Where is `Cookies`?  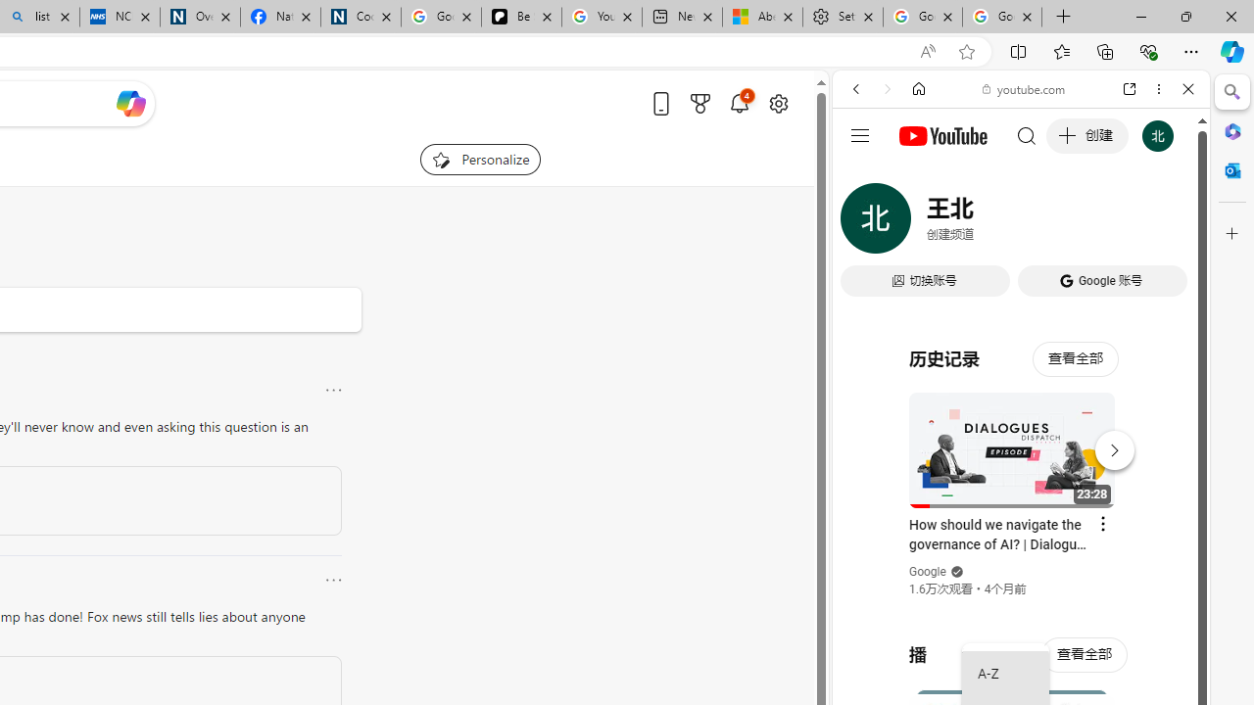
Cookies is located at coordinates (361, 18).